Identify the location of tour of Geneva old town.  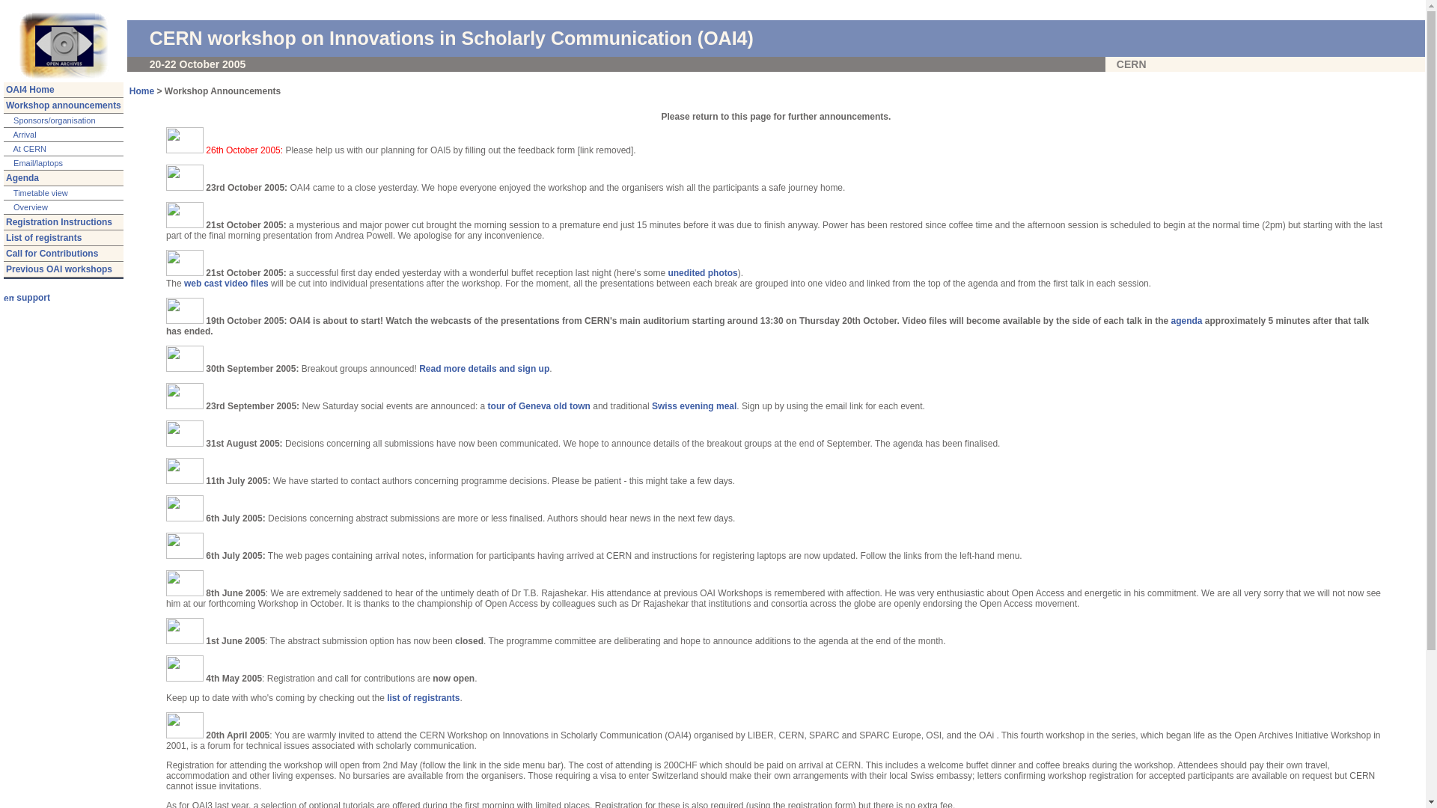
(539, 406).